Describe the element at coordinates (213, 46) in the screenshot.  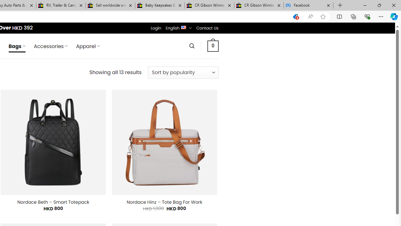
I see `  0  ` at that location.